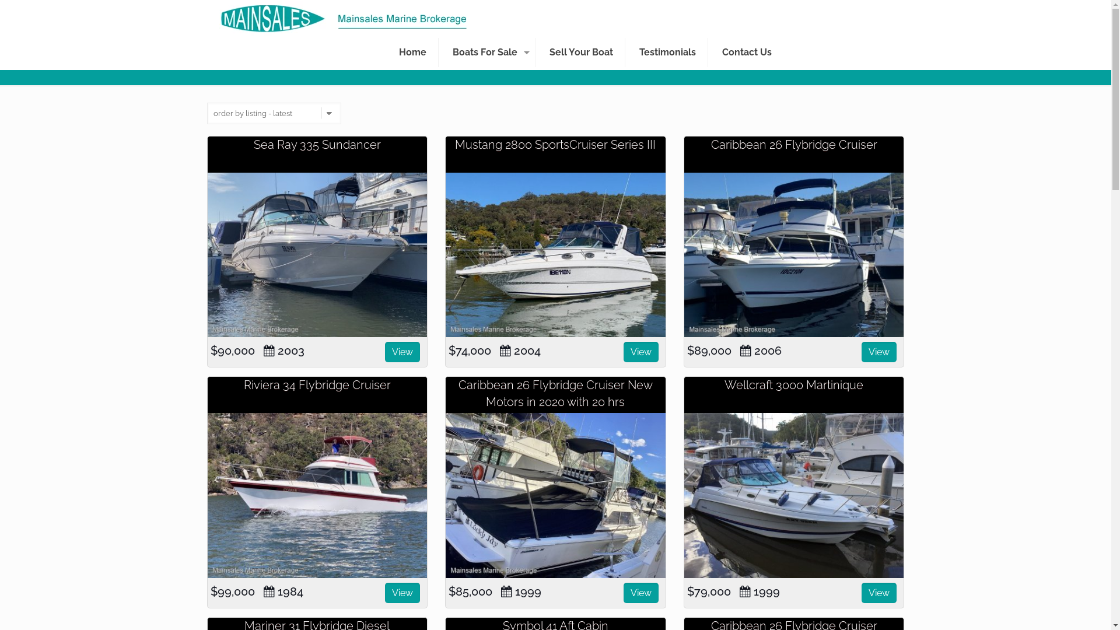  What do you see at coordinates (879, 352) in the screenshot?
I see `View` at bounding box center [879, 352].